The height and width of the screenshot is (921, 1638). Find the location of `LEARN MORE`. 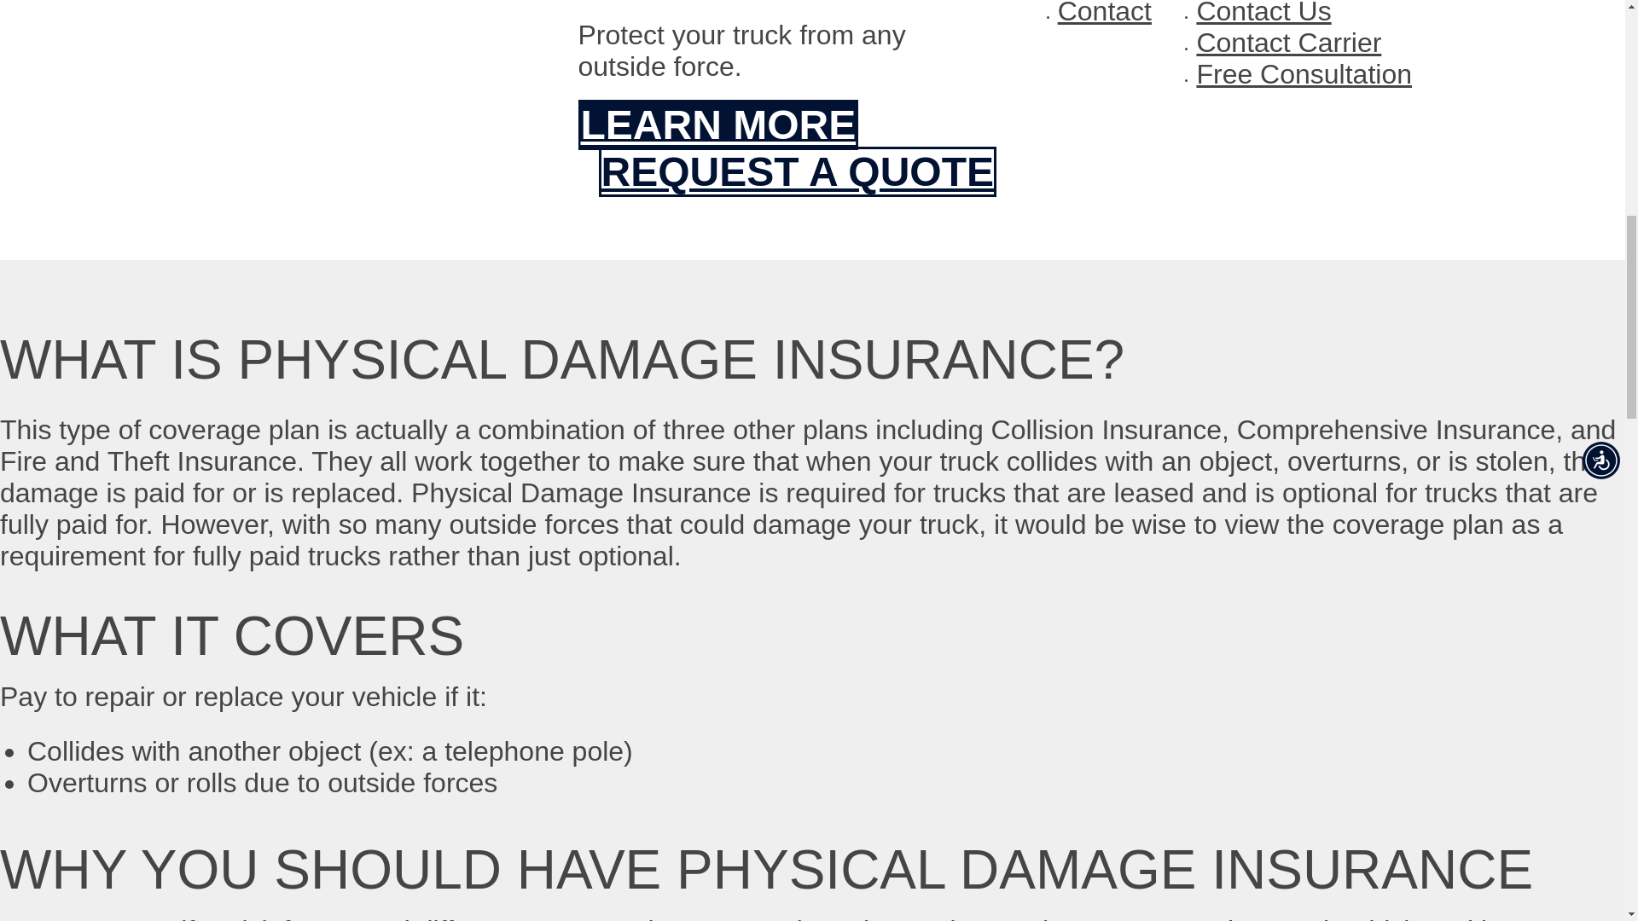

LEARN MORE is located at coordinates (718, 125).